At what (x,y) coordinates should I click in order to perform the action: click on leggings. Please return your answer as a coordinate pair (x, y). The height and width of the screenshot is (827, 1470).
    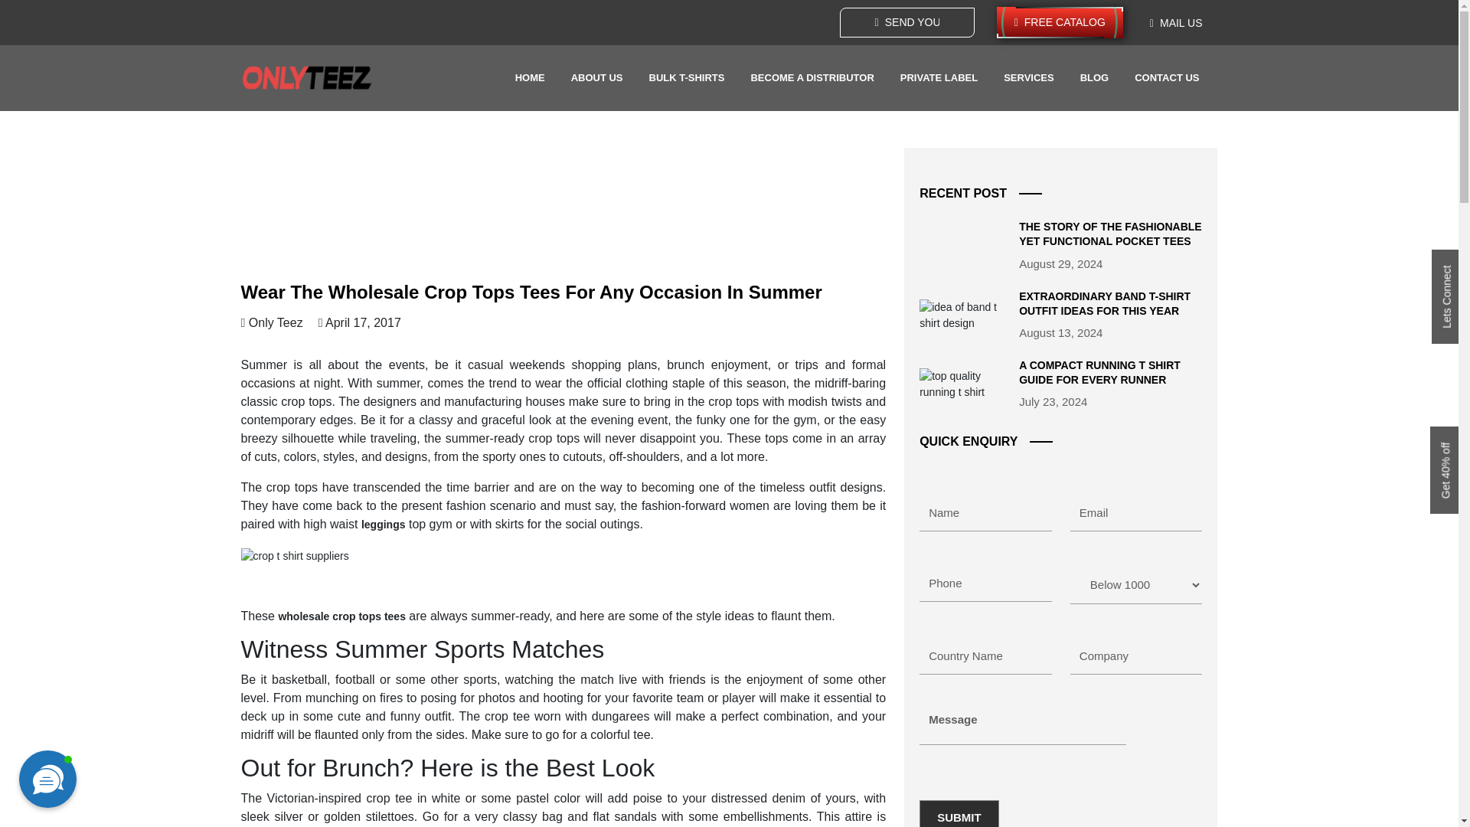
    Looking at the image, I should click on (383, 525).